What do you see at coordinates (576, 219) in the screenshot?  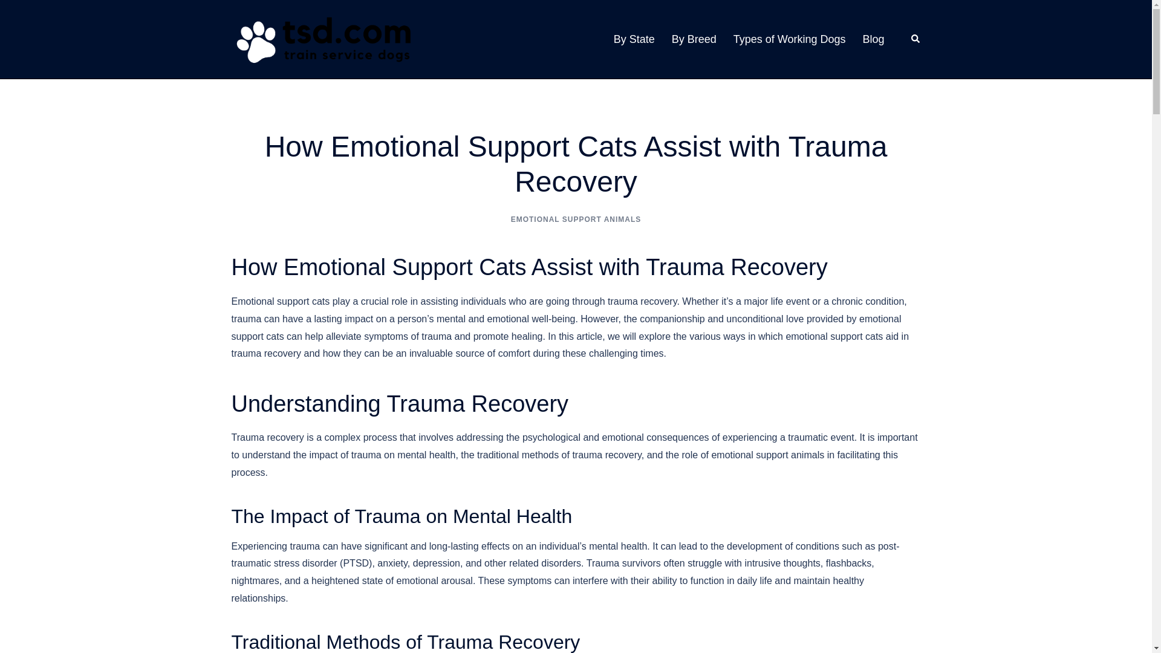 I see `EMOTIONAL SUPPORT ANIMALS` at bounding box center [576, 219].